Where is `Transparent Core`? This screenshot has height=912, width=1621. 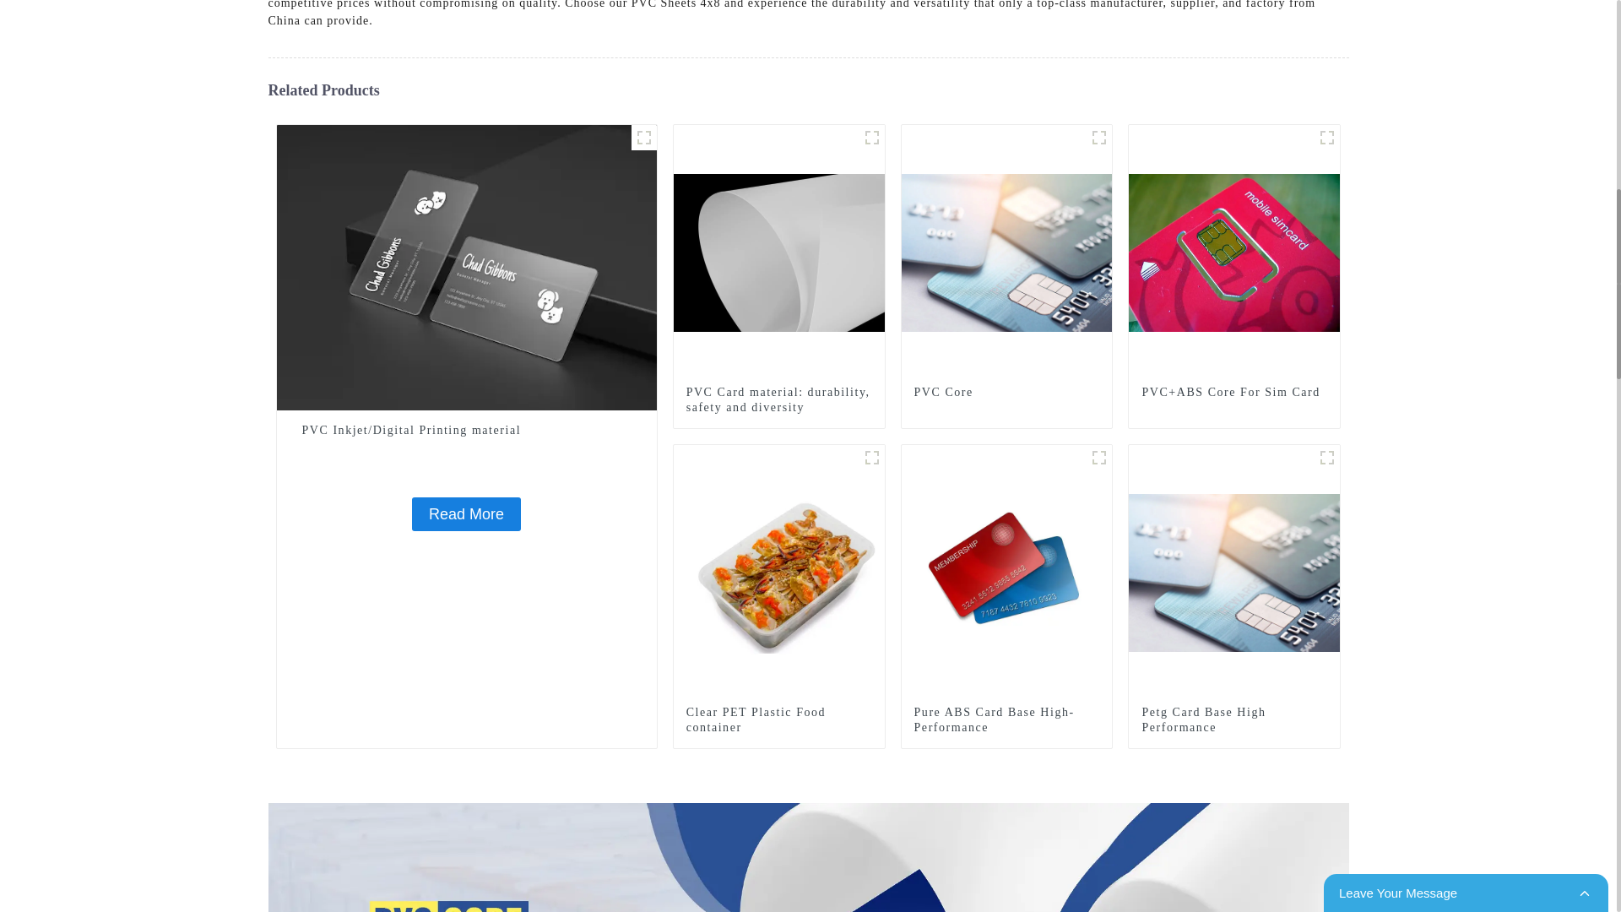
Transparent Core is located at coordinates (643, 137).